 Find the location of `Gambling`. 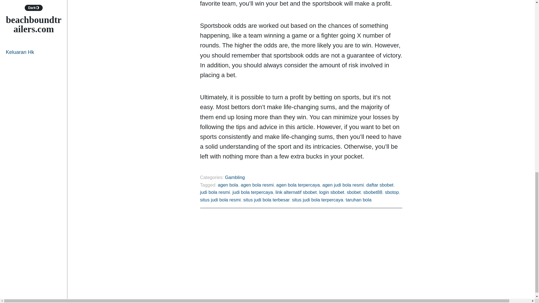

Gambling is located at coordinates (235, 177).